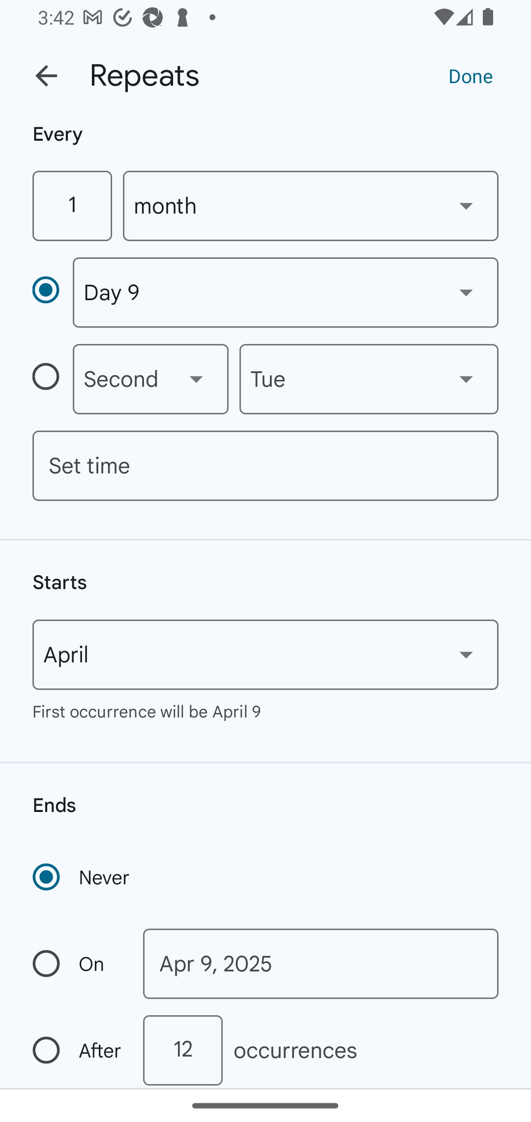 The width and height of the screenshot is (531, 1122). What do you see at coordinates (82, 877) in the screenshot?
I see `Never Recurrence never ends` at bounding box center [82, 877].